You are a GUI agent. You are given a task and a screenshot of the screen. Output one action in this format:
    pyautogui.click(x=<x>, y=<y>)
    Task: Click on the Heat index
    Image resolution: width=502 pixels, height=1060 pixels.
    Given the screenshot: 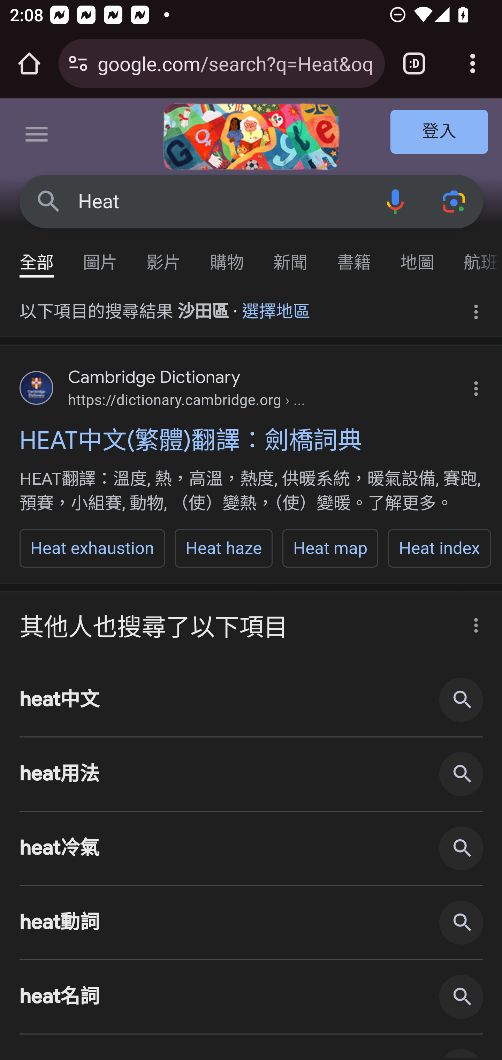 What is the action you would take?
    pyautogui.click(x=440, y=548)
    